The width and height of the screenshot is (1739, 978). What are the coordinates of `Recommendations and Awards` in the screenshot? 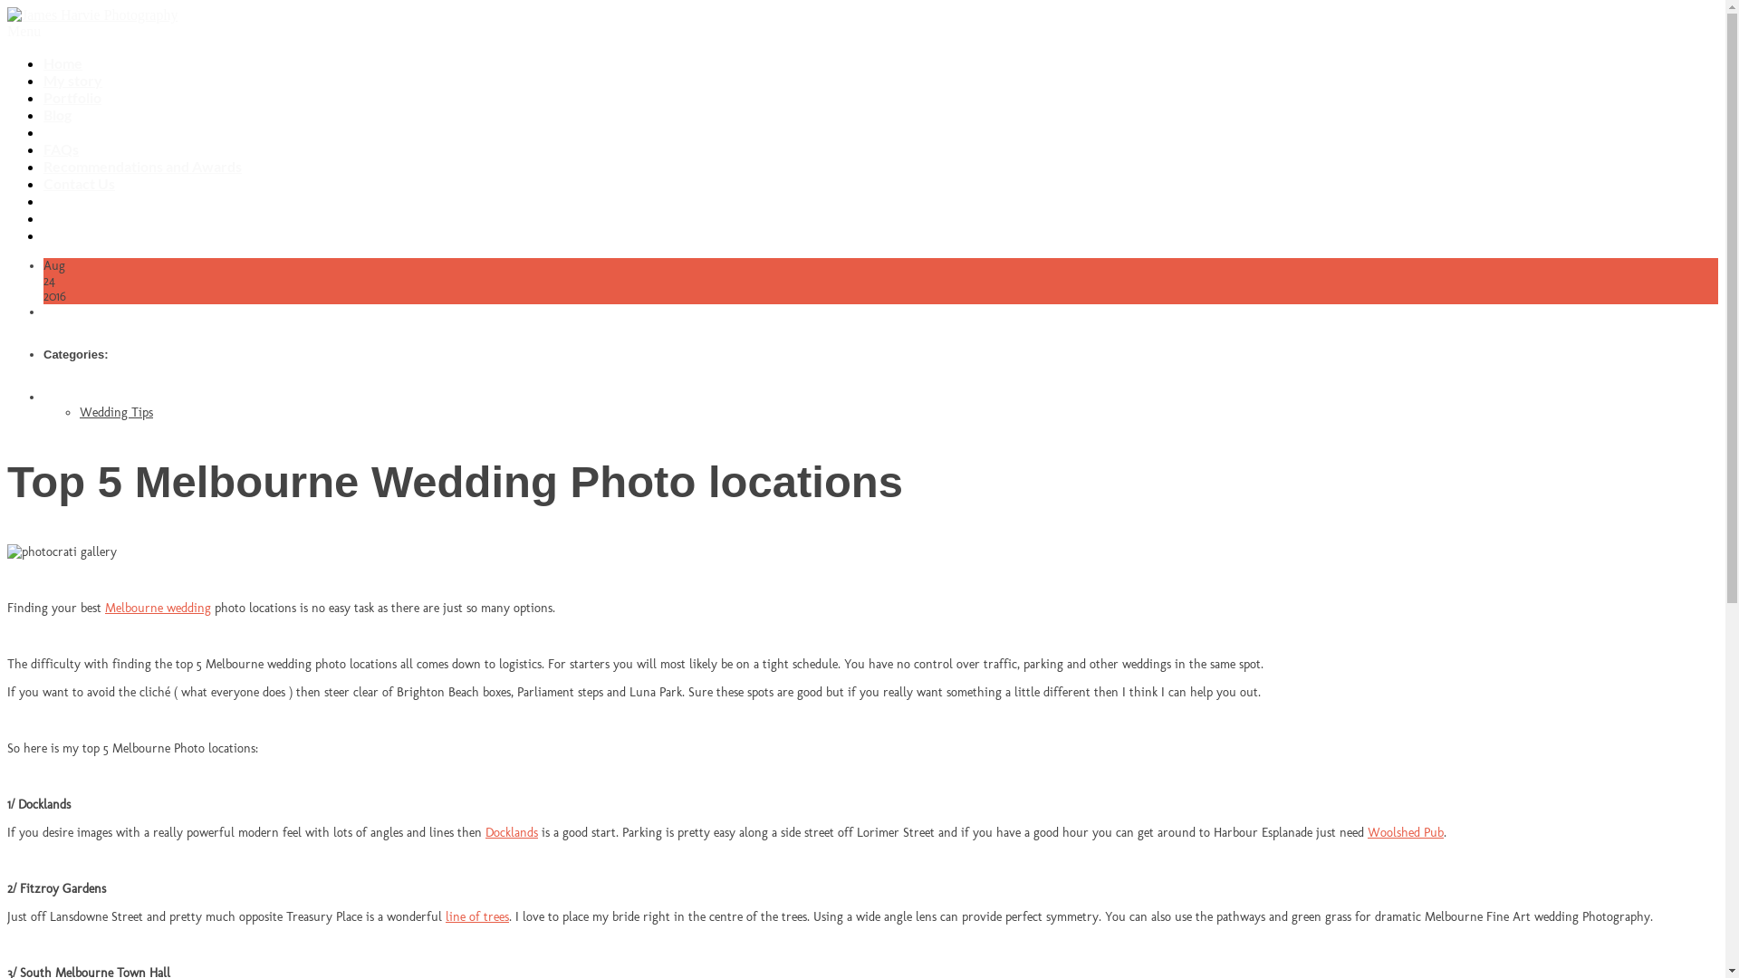 It's located at (143, 167).